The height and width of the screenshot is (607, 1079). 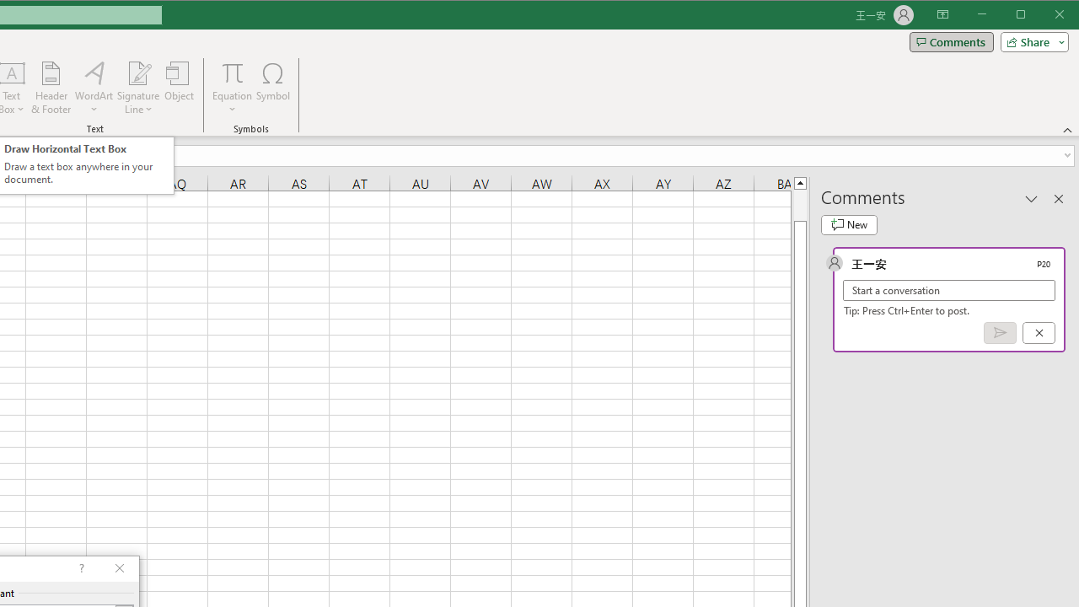 What do you see at coordinates (138, 88) in the screenshot?
I see `Signature Line` at bounding box center [138, 88].